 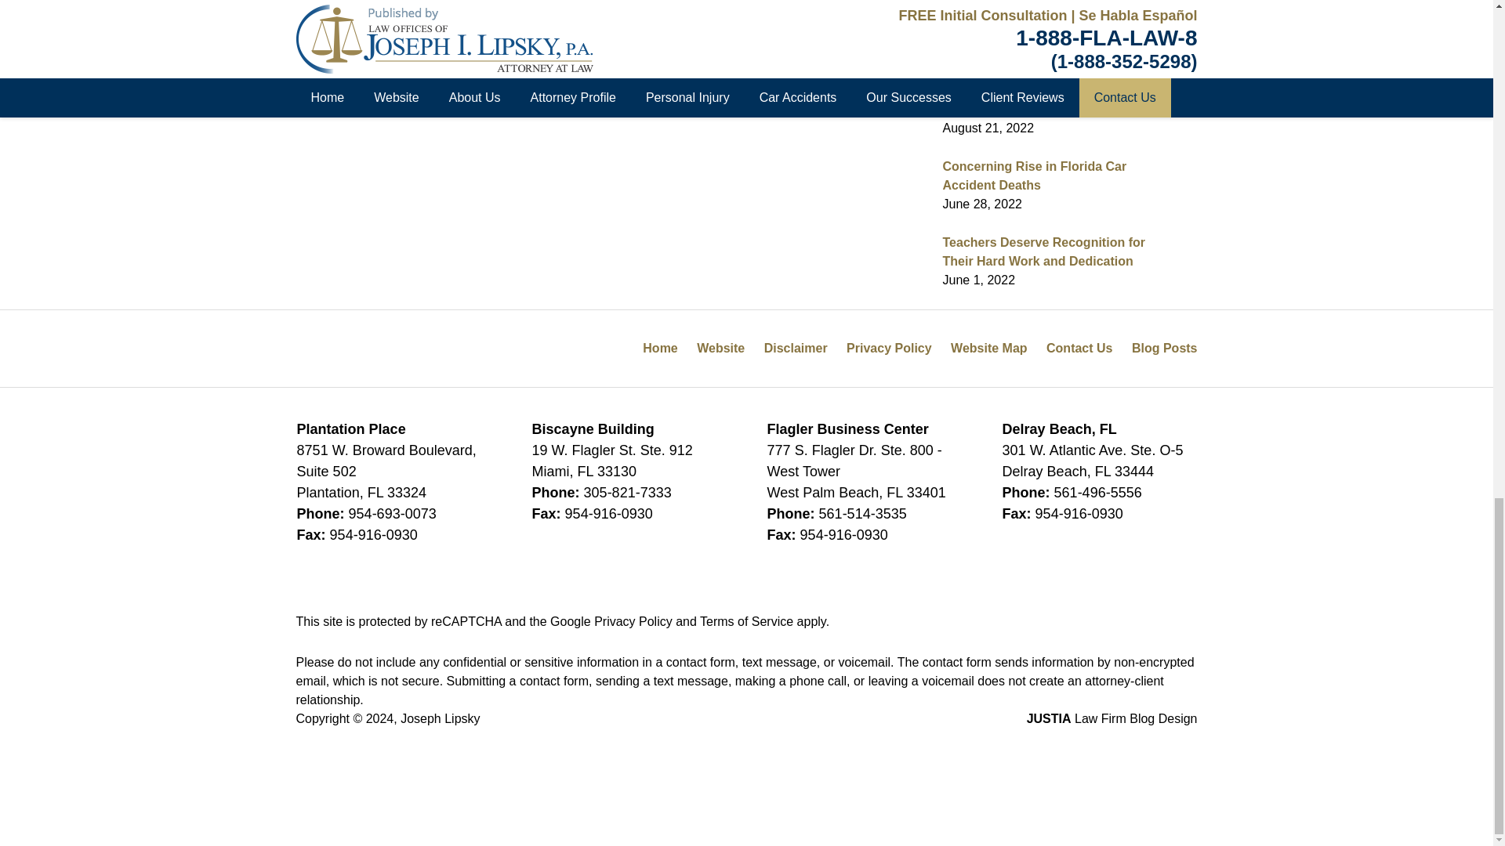 I want to click on Drivers Remain Distracted Even After Texting When Stopped, so click(x=333, y=50).